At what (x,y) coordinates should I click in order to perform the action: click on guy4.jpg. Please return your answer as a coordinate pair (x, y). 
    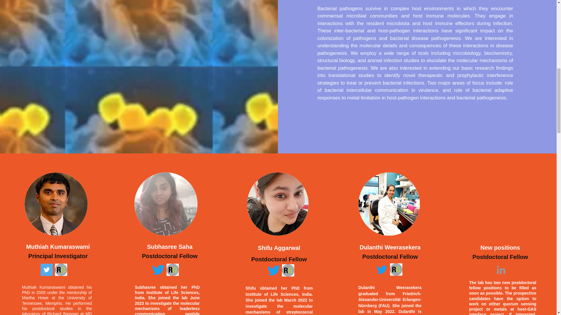
    Looking at the image, I should click on (166, 204).